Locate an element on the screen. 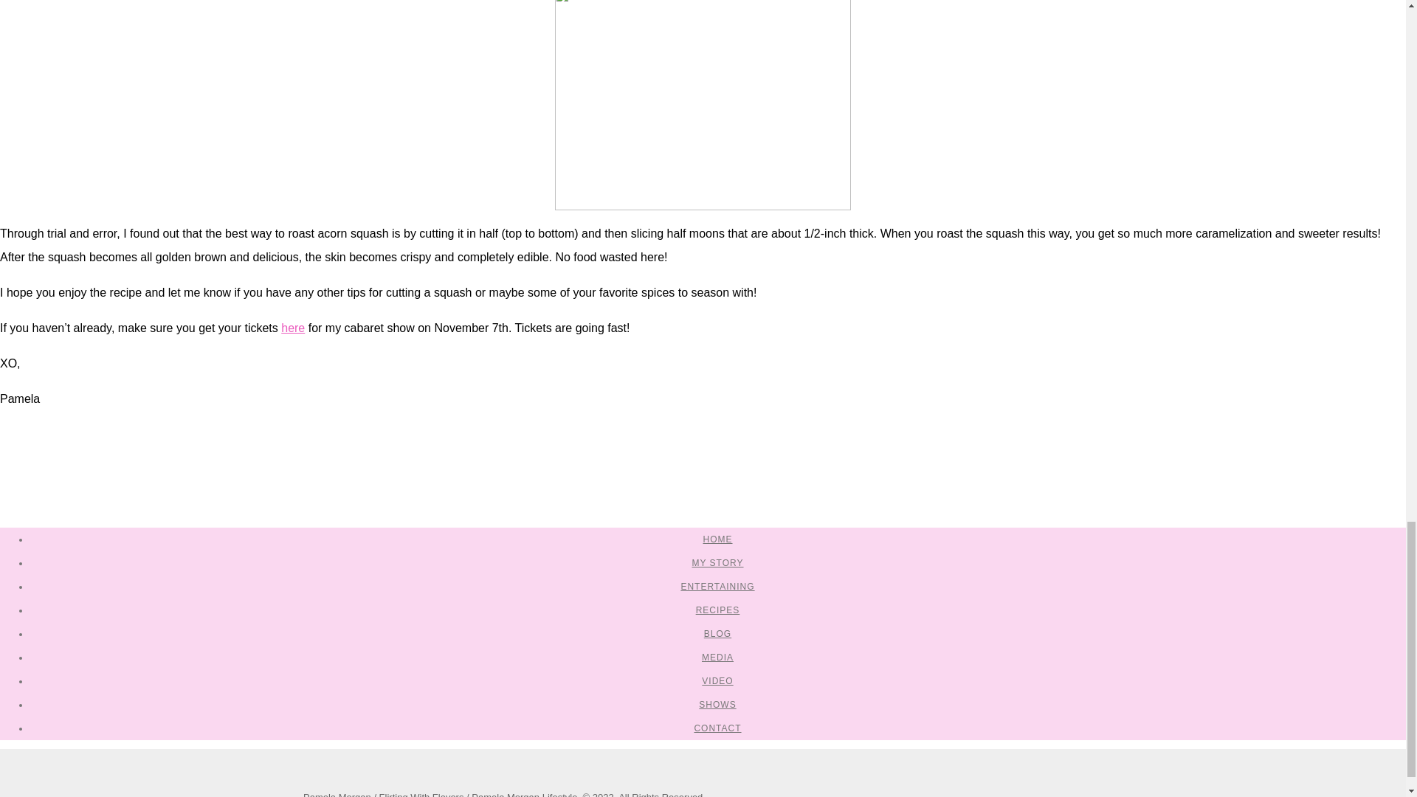 This screenshot has height=797, width=1417. MEDIA is located at coordinates (717, 657).